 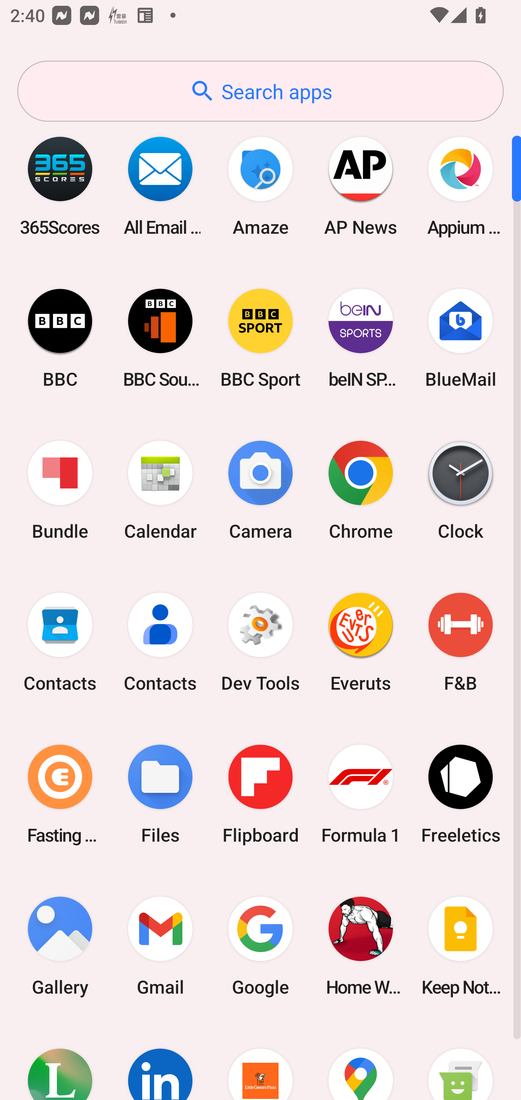 I want to click on Contacts, so click(x=160, y=642).